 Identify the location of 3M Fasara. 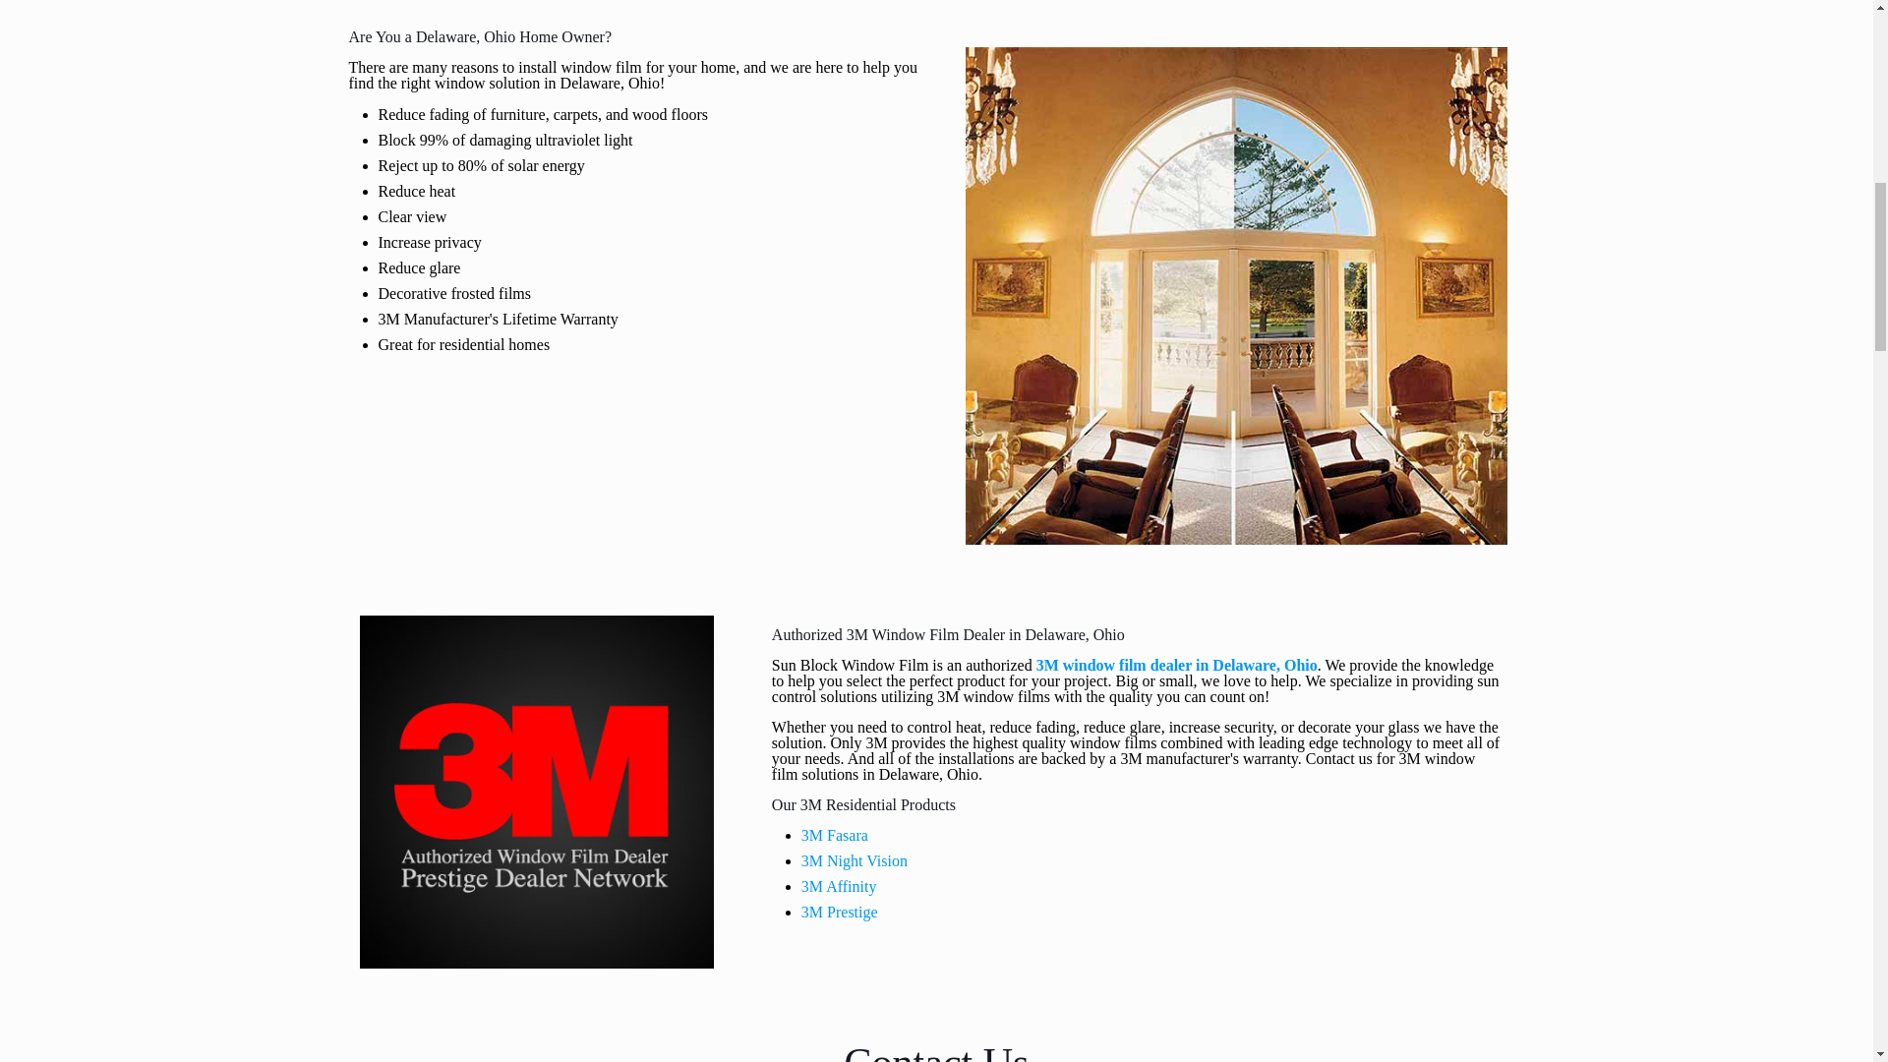
(834, 835).